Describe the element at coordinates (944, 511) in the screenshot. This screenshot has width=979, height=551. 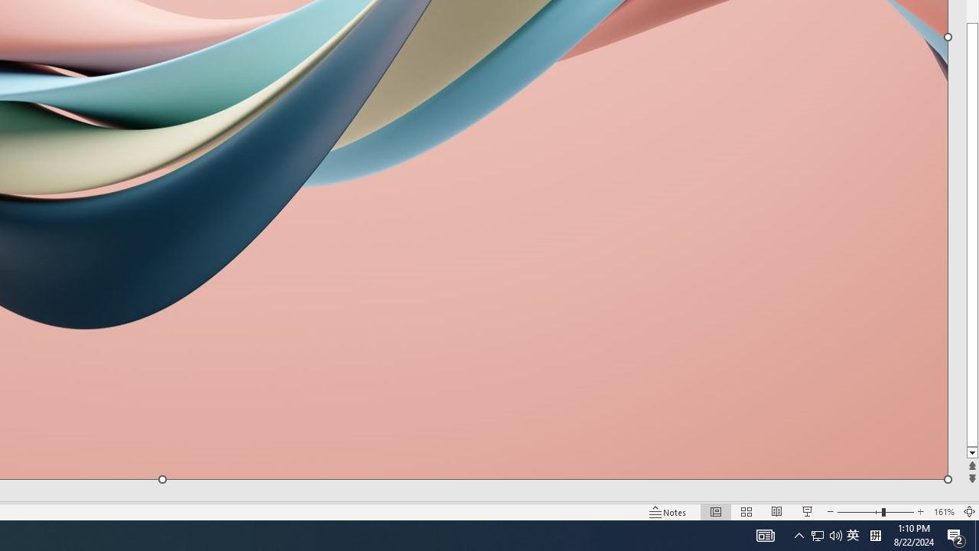
I see `Zoom 161%` at that location.